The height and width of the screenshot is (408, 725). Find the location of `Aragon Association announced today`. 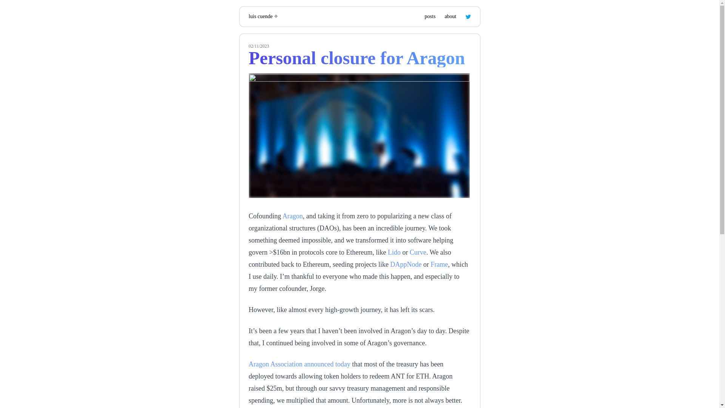

Aragon Association announced today is located at coordinates (299, 364).